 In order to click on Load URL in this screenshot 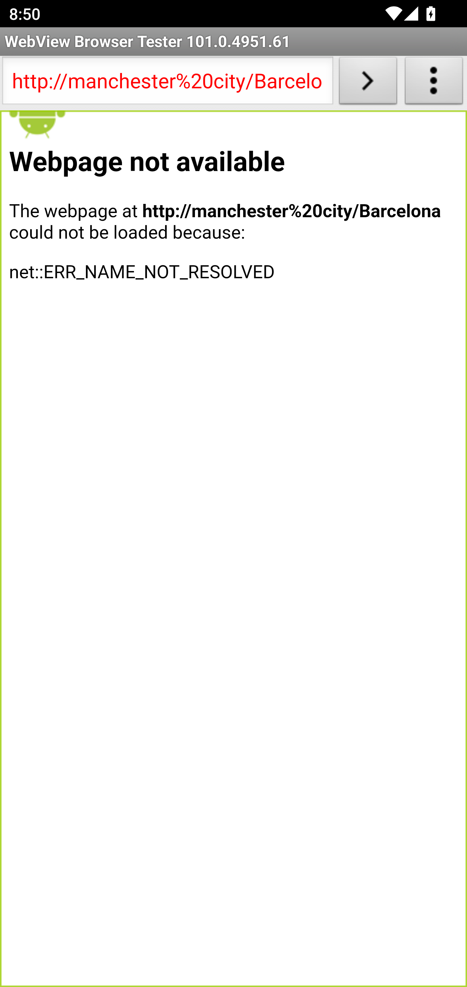, I will do `click(368, 83)`.